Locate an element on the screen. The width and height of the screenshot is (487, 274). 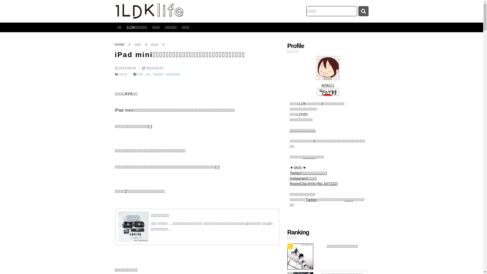
HOME is located at coordinates (120, 45).